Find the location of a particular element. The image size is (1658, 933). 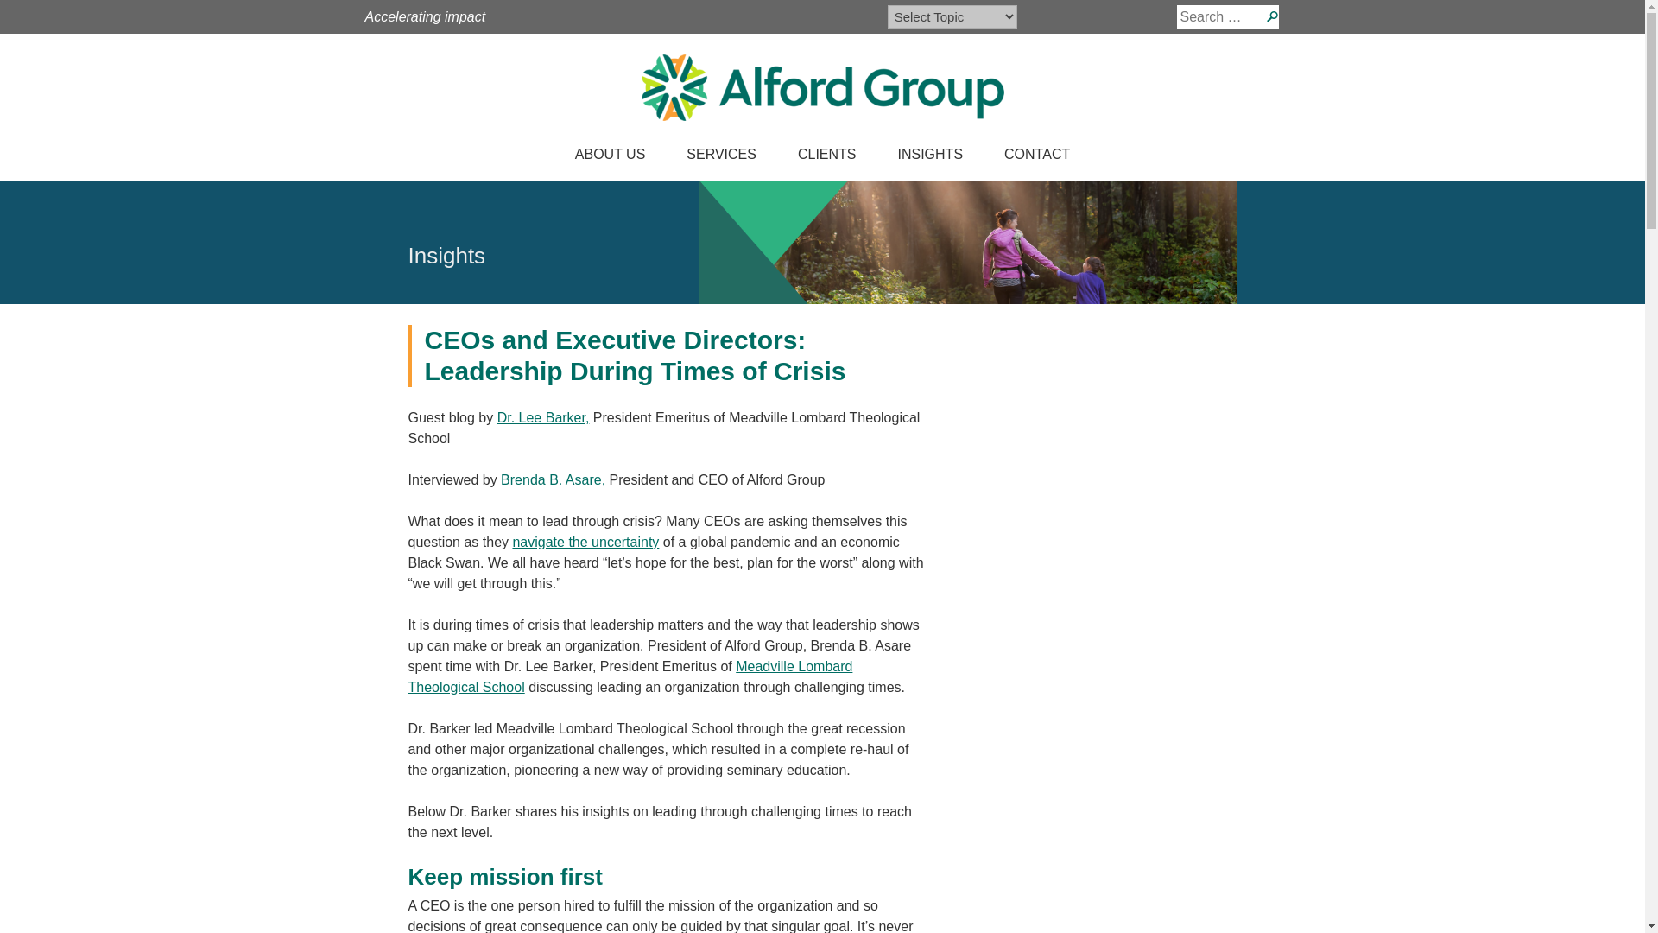

CLIENTS is located at coordinates (827, 157).